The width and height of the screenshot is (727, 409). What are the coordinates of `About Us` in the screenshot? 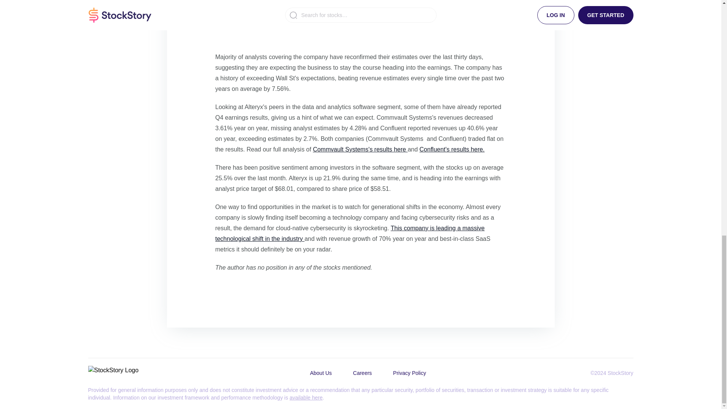 It's located at (321, 373).